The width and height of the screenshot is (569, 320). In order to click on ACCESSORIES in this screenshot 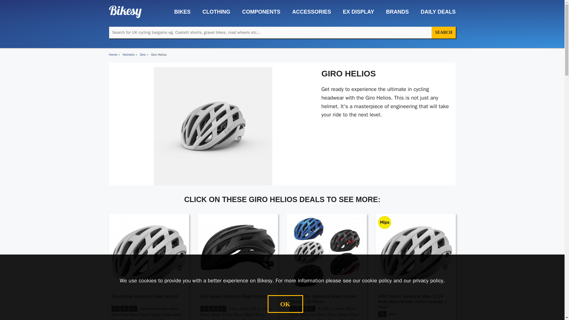, I will do `click(309, 12)`.